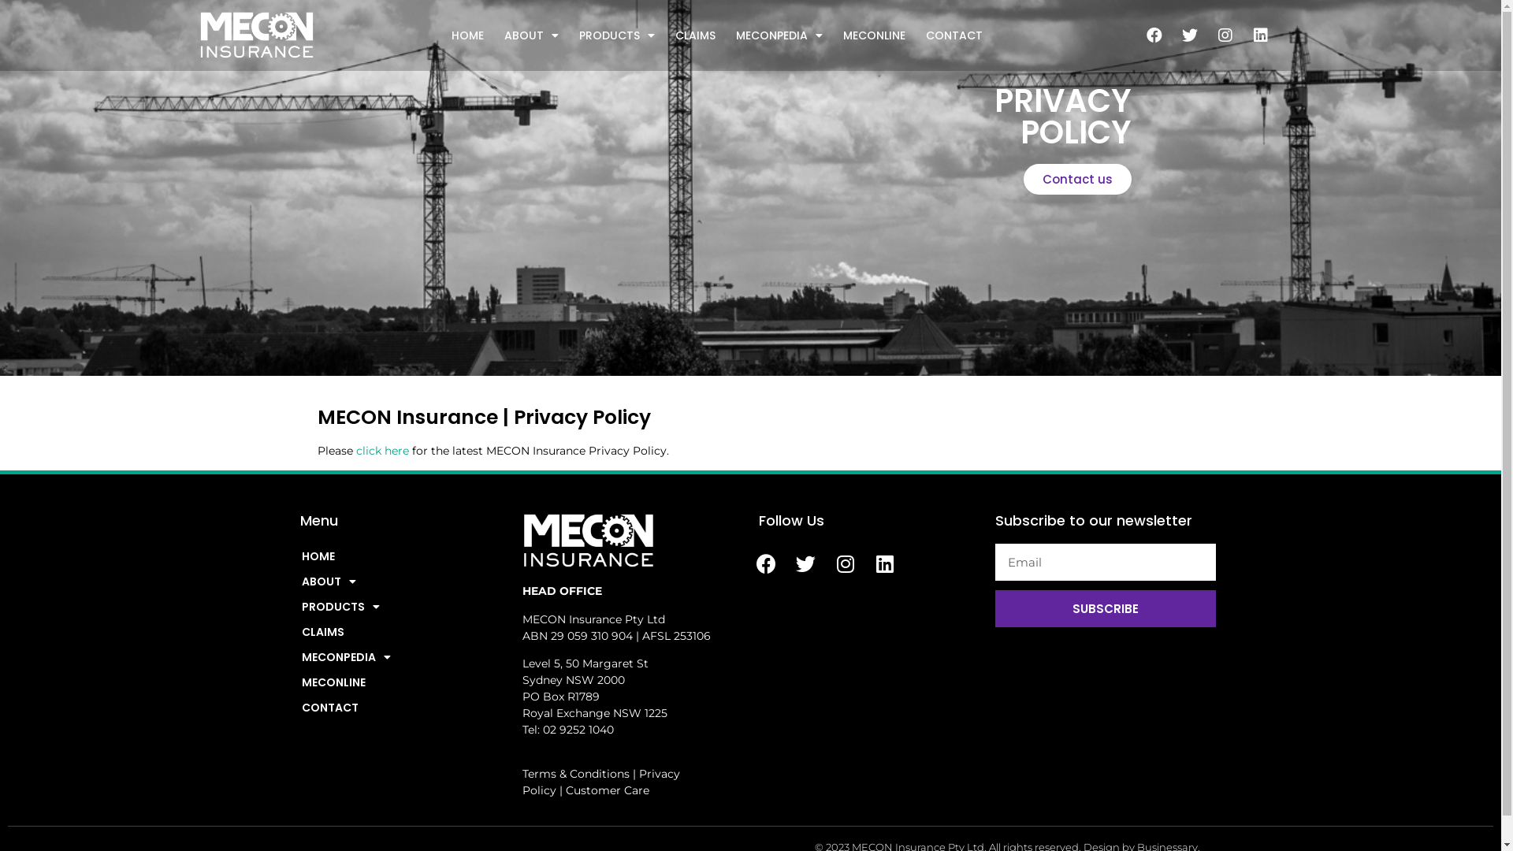 The height and width of the screenshot is (851, 1513). What do you see at coordinates (396, 632) in the screenshot?
I see `CLAIMS` at bounding box center [396, 632].